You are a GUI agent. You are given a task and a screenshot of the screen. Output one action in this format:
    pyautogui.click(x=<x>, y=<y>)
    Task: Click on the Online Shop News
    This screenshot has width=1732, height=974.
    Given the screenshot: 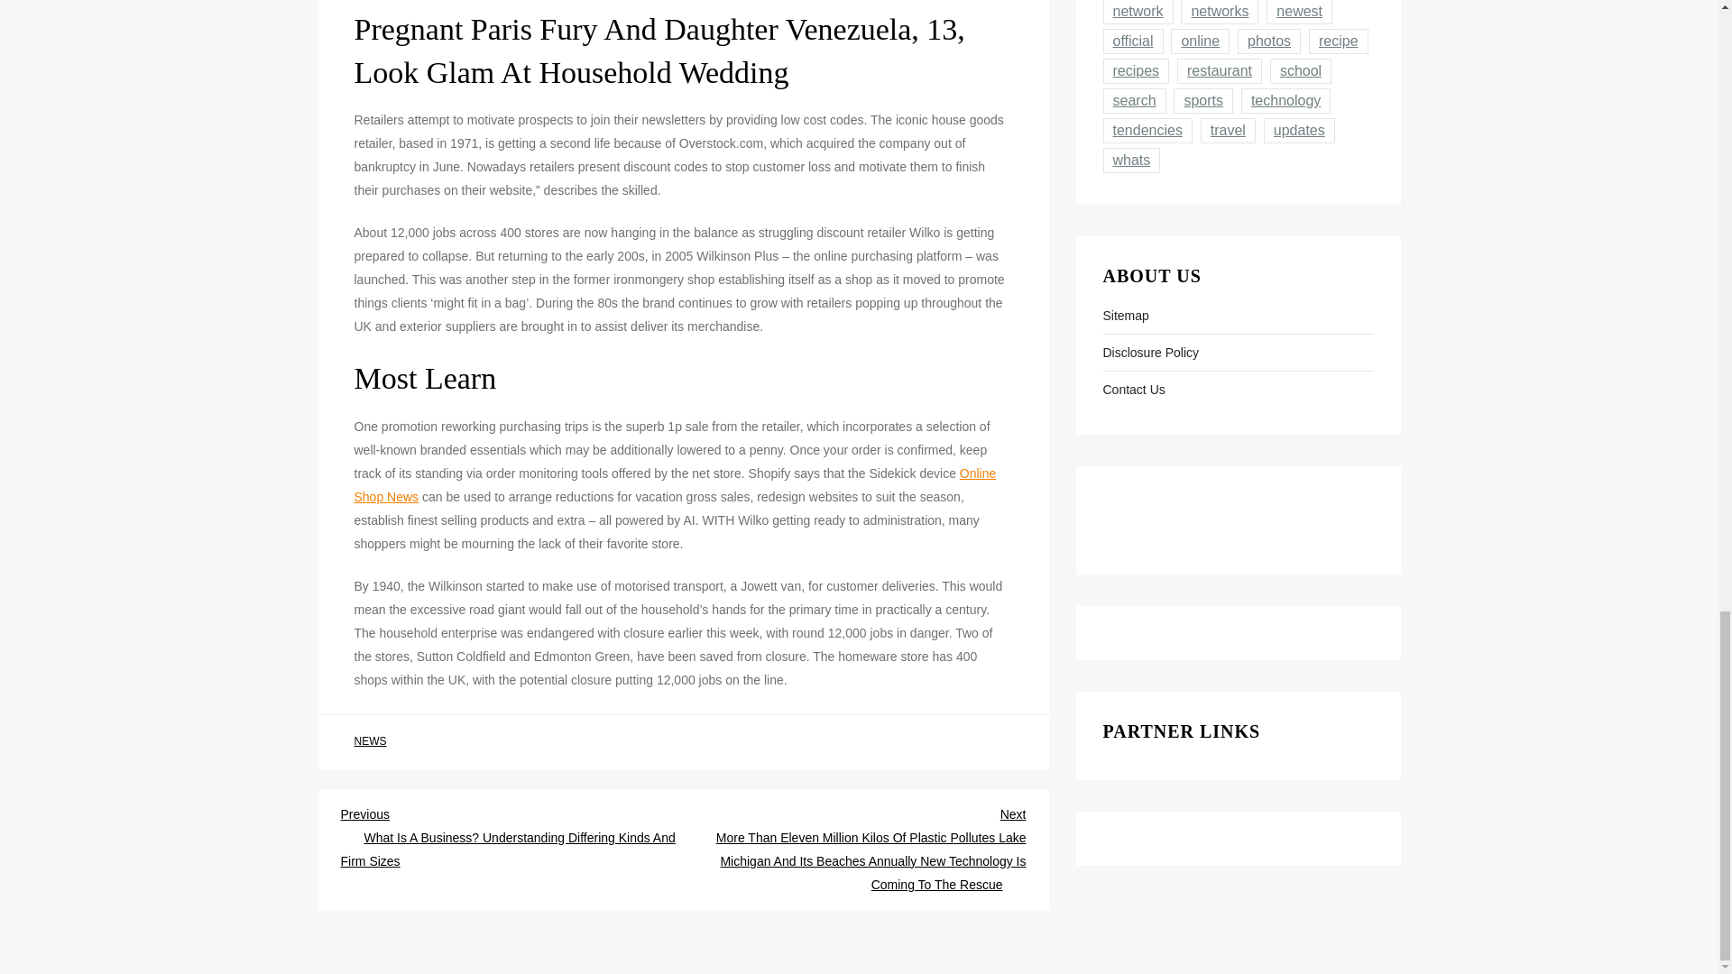 What is the action you would take?
    pyautogui.click(x=675, y=485)
    